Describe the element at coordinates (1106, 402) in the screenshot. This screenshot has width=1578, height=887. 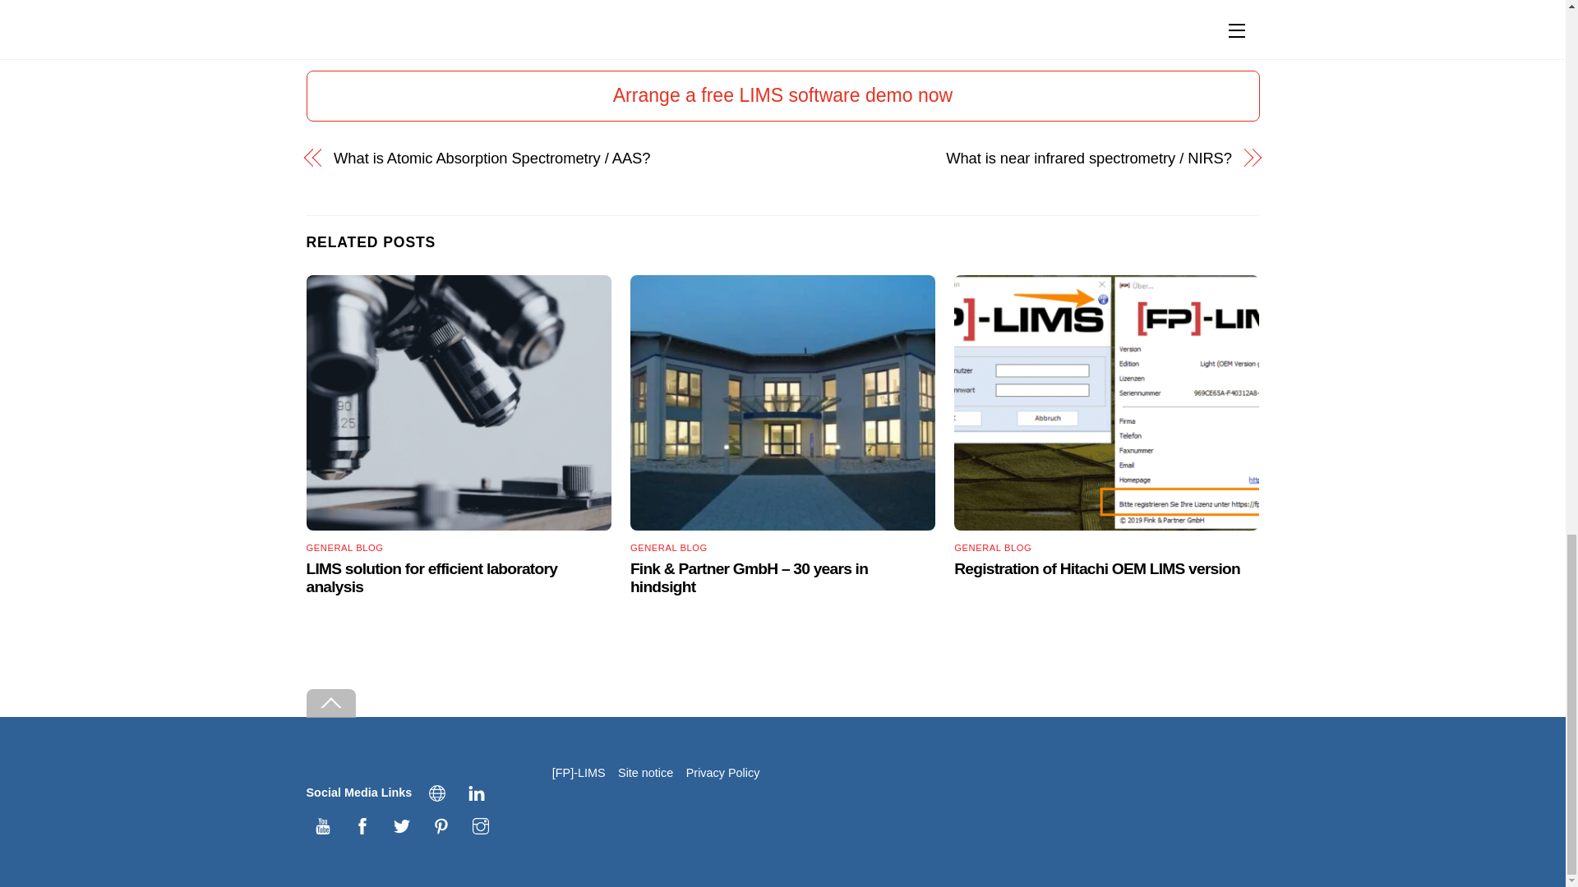
I see `Registration of Hitachi OEM LIMS version` at that location.